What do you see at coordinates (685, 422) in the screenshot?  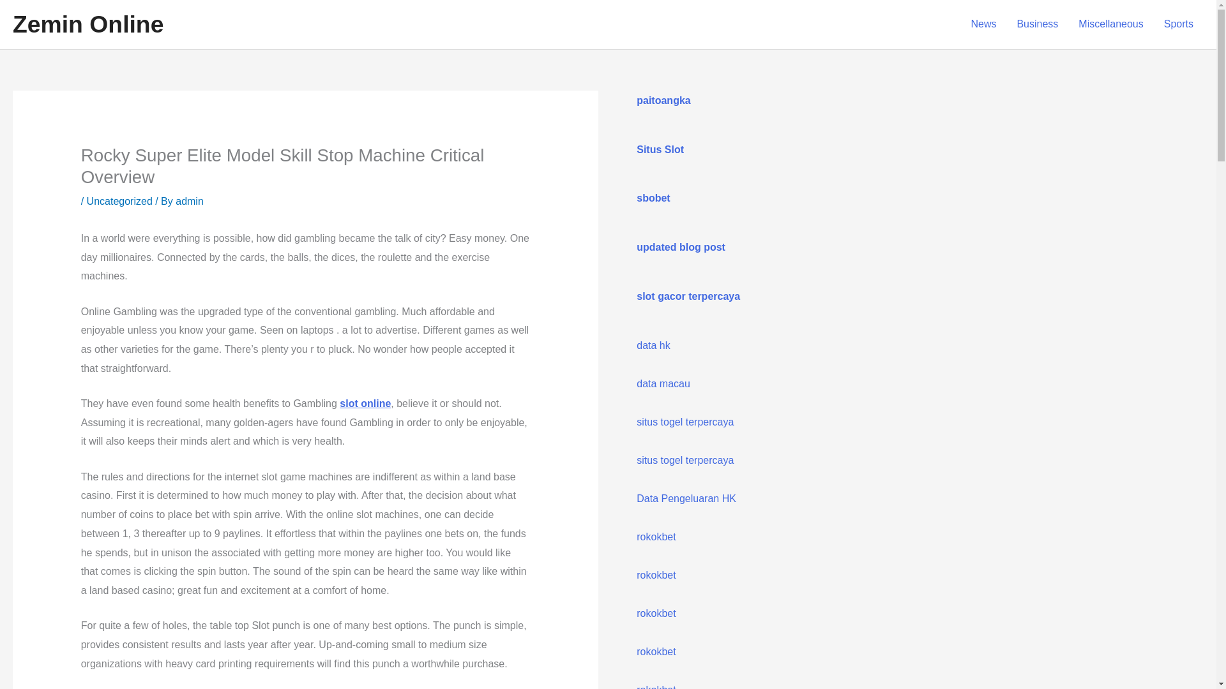 I see `situs togel terpercaya` at bounding box center [685, 422].